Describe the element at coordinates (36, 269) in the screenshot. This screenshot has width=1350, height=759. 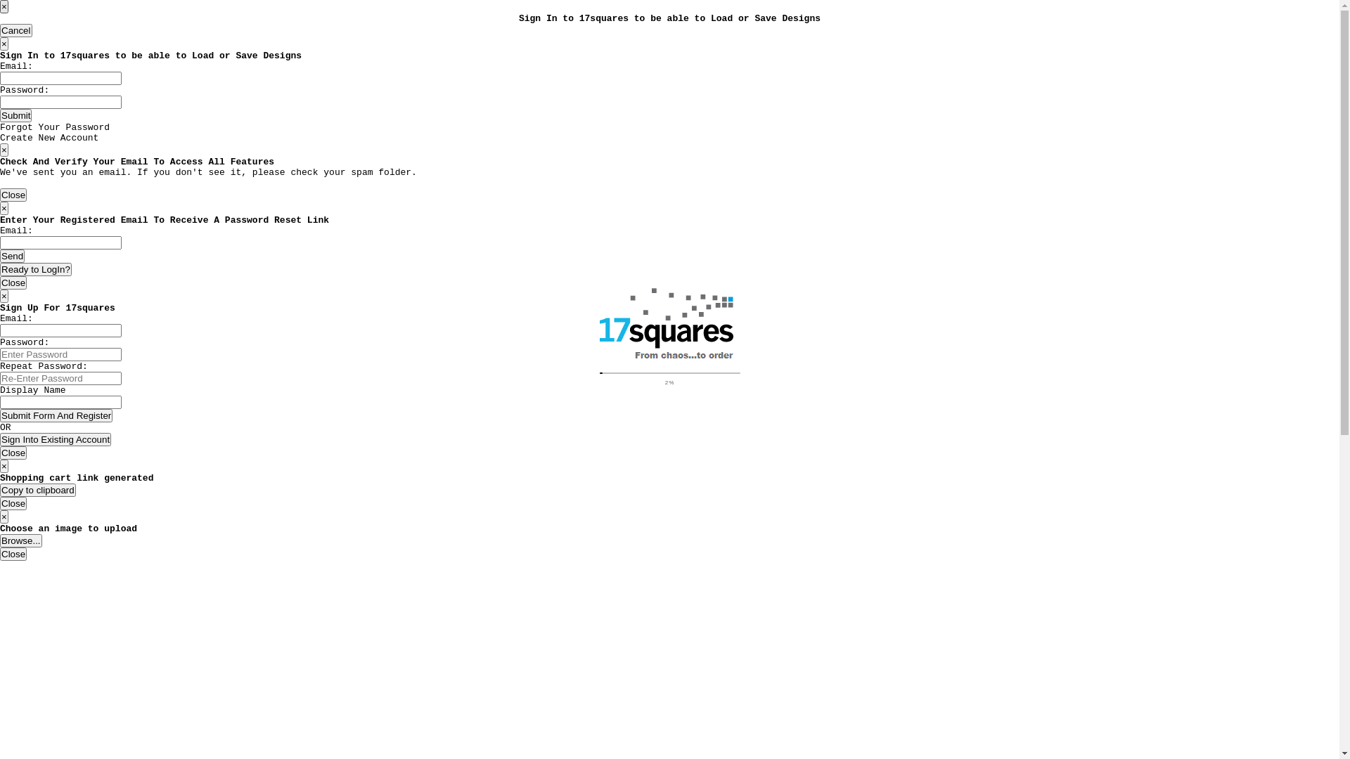
I see `Ready to LogIn?` at that location.